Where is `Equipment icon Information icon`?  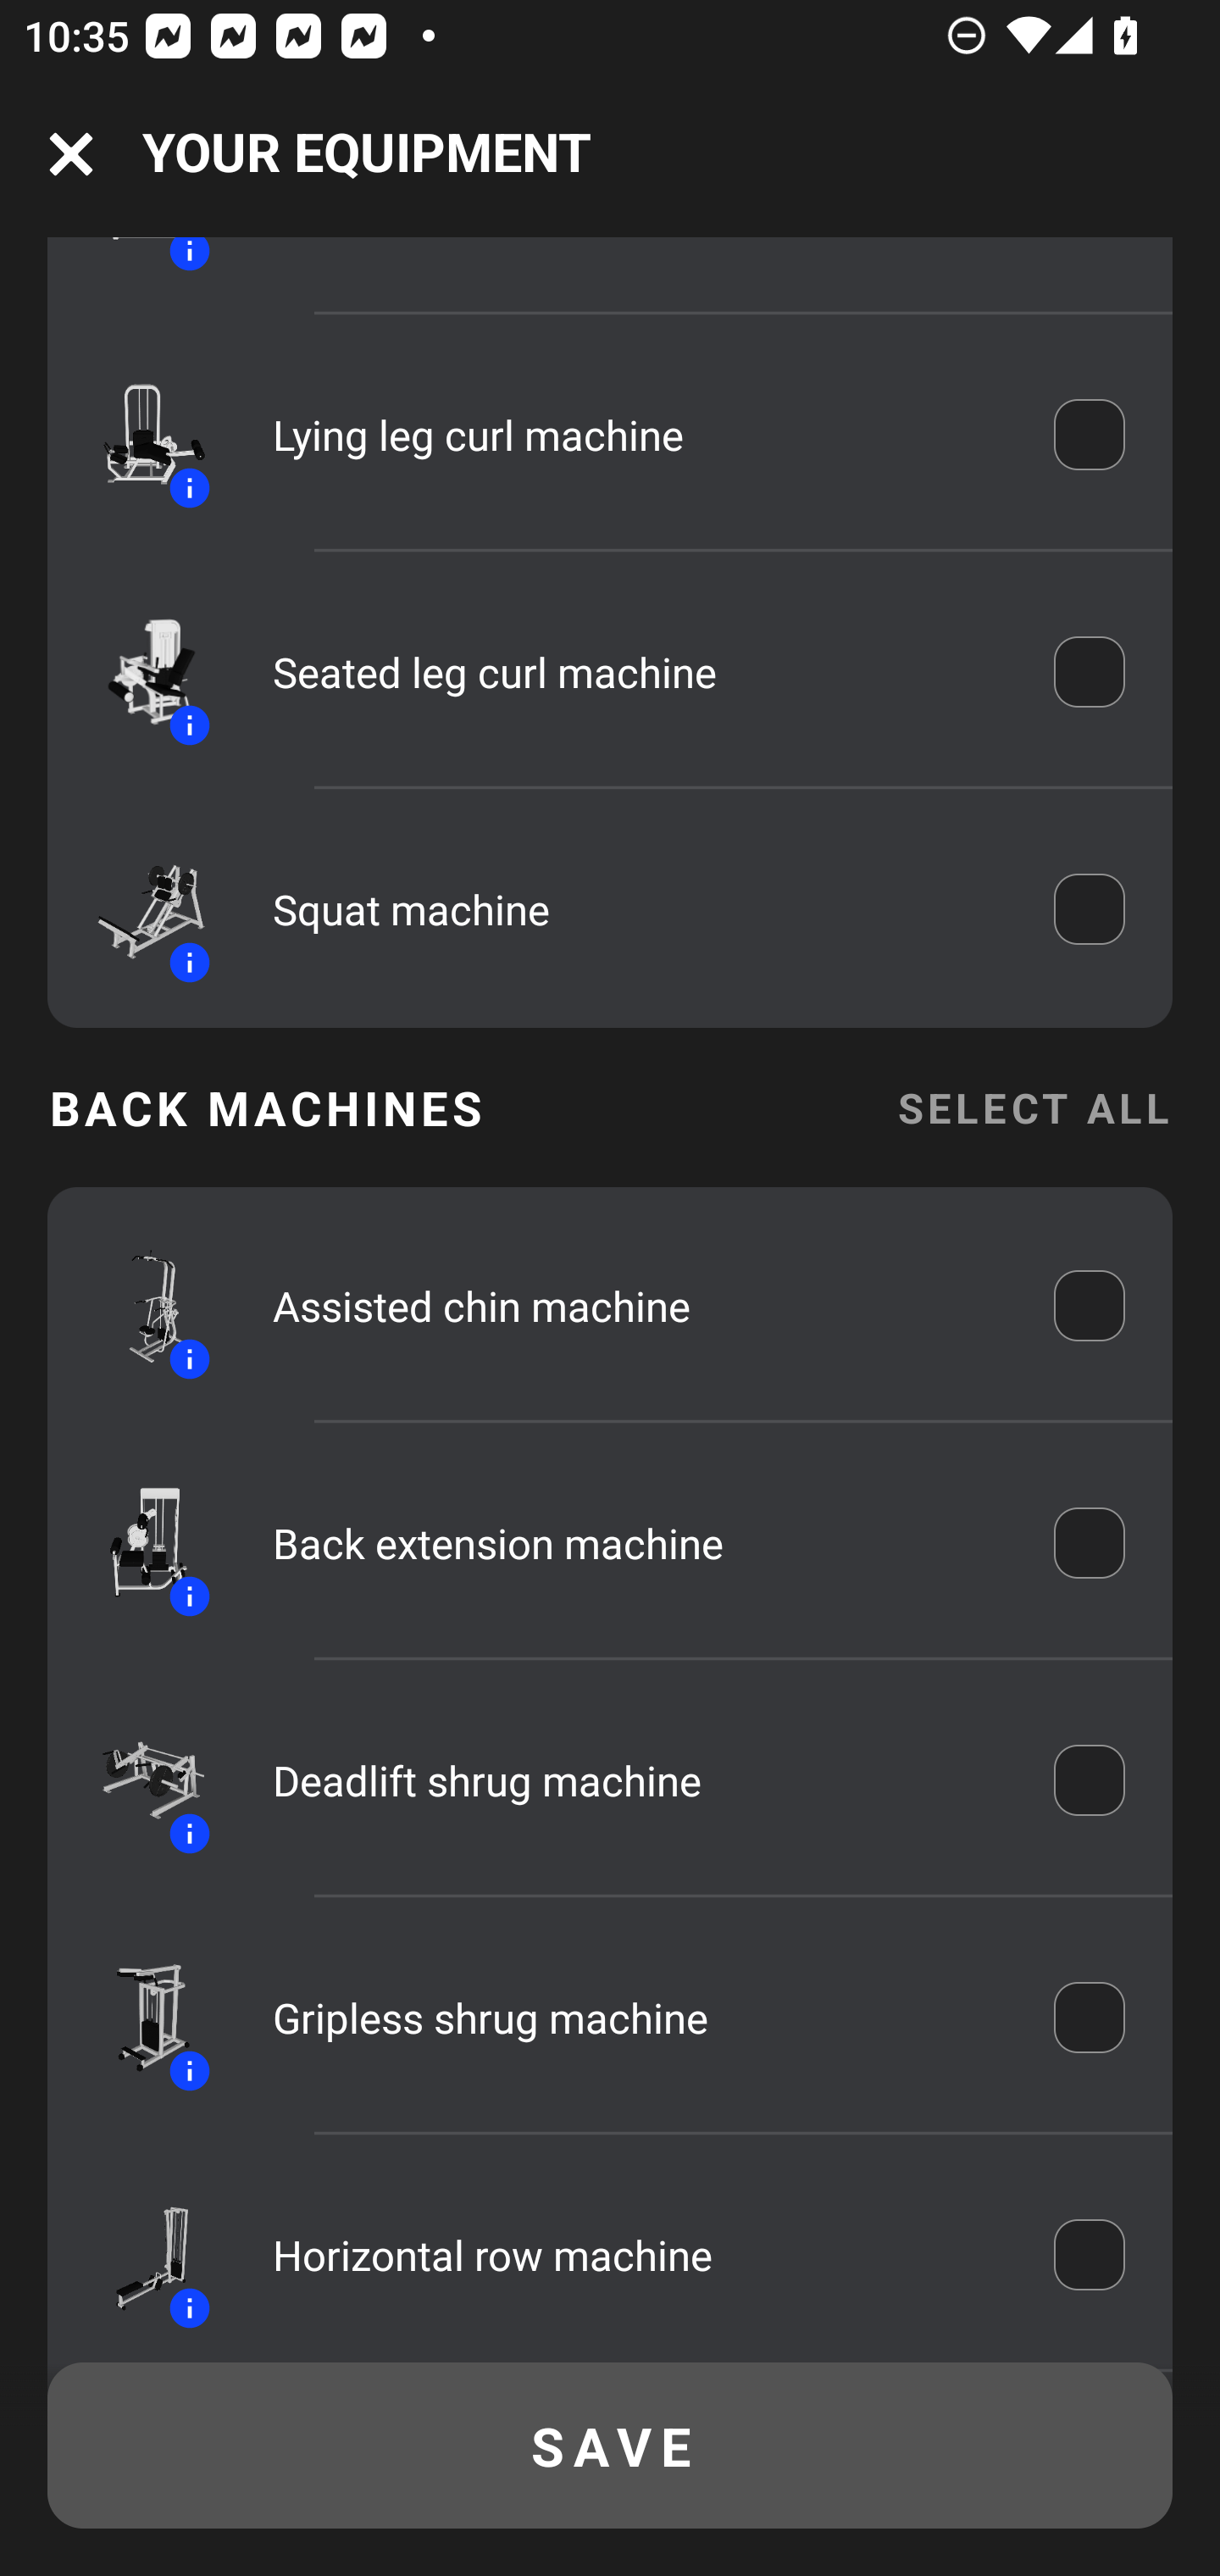 Equipment icon Information icon is located at coordinates (136, 671).